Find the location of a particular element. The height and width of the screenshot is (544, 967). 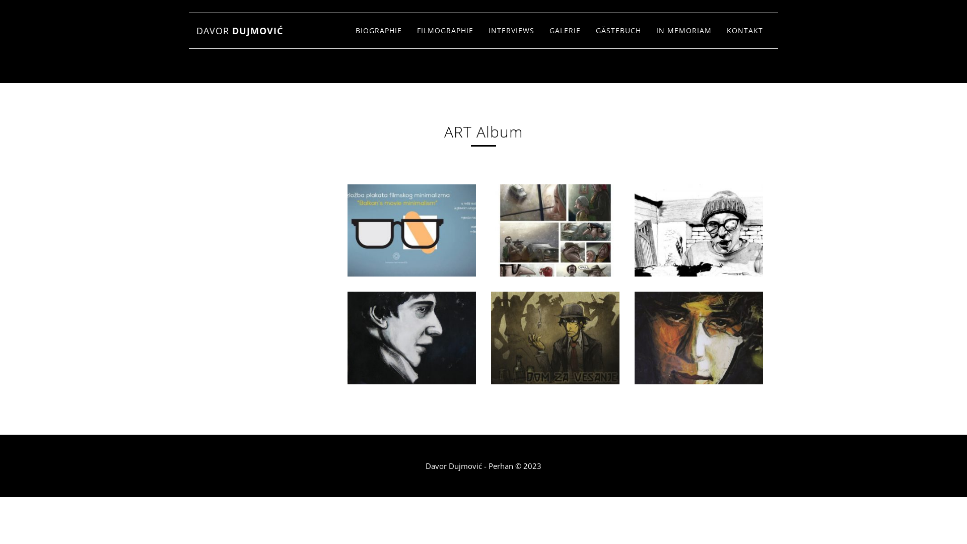

FILMOGRAPHIE is located at coordinates (445, 31).